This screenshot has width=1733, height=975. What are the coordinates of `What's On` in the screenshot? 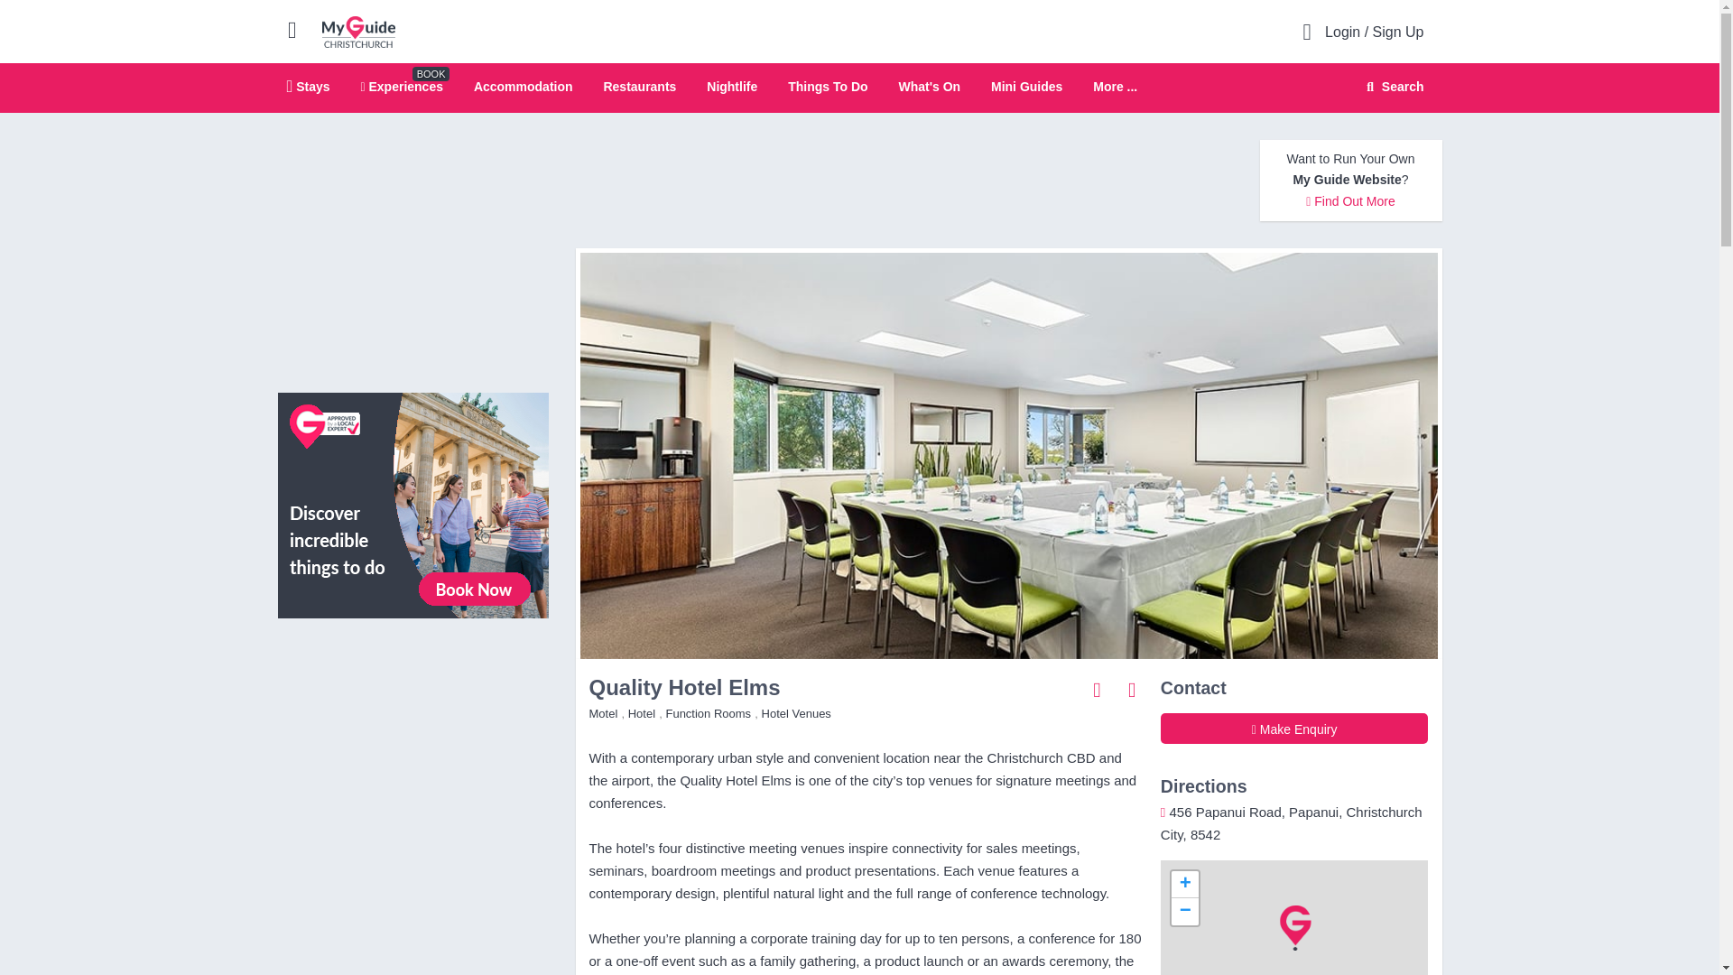 It's located at (928, 86).